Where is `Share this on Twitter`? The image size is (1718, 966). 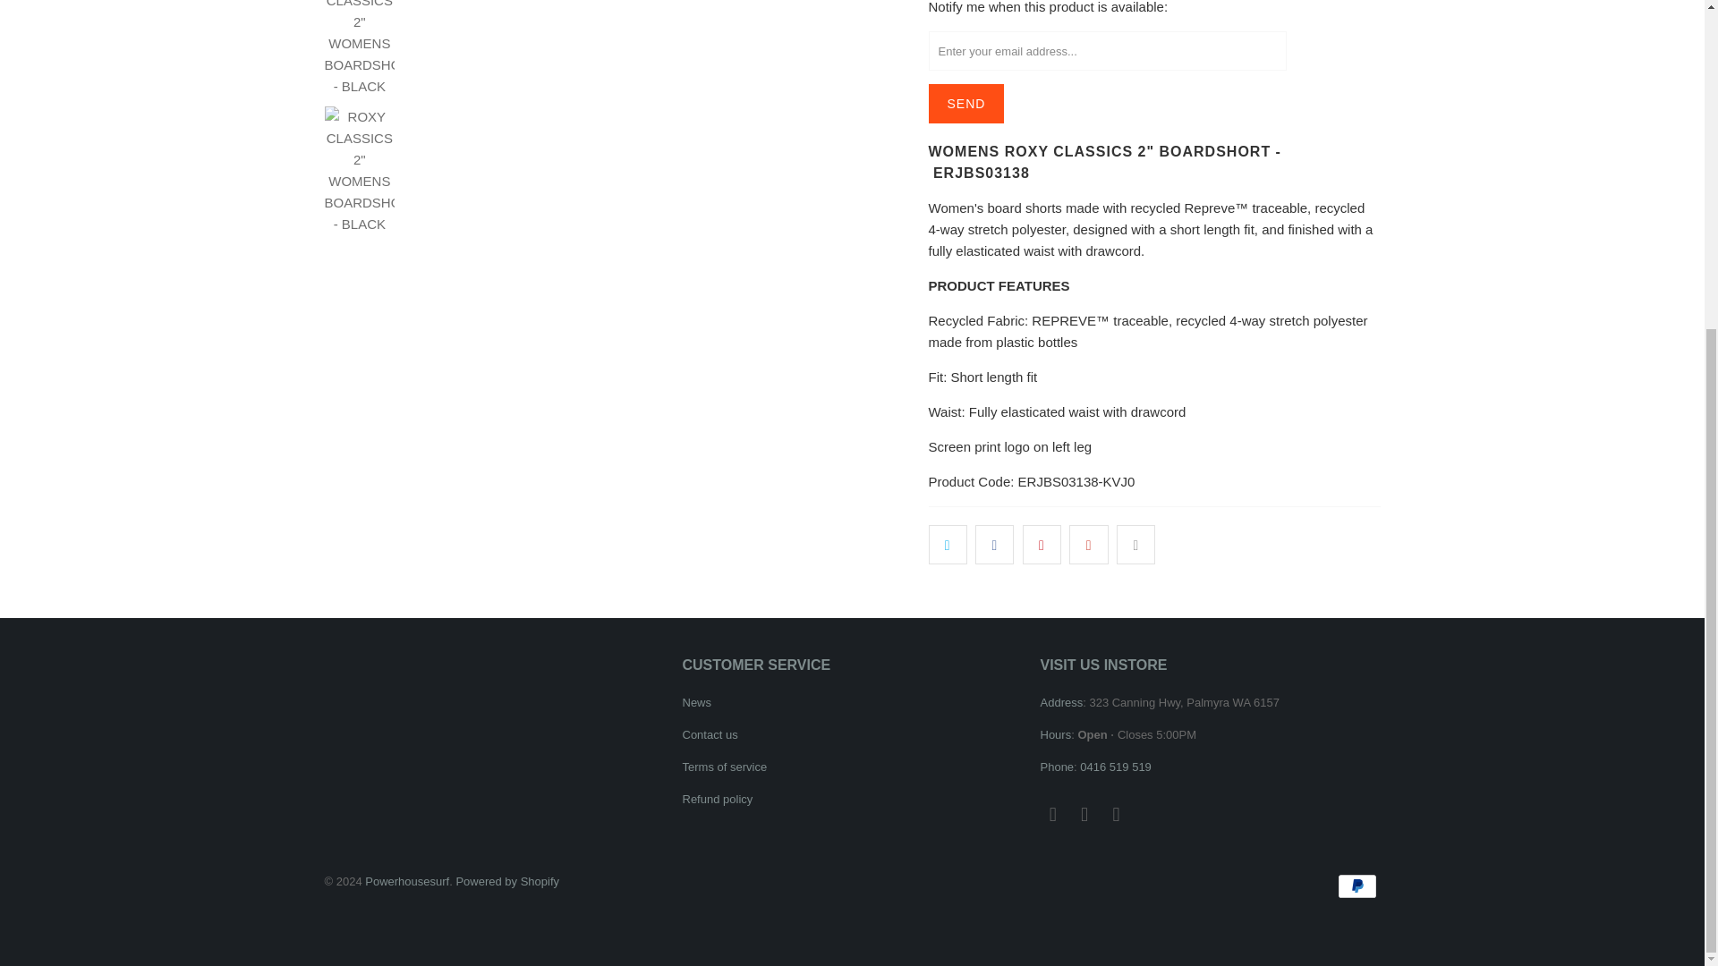
Share this on Twitter is located at coordinates (948, 544).